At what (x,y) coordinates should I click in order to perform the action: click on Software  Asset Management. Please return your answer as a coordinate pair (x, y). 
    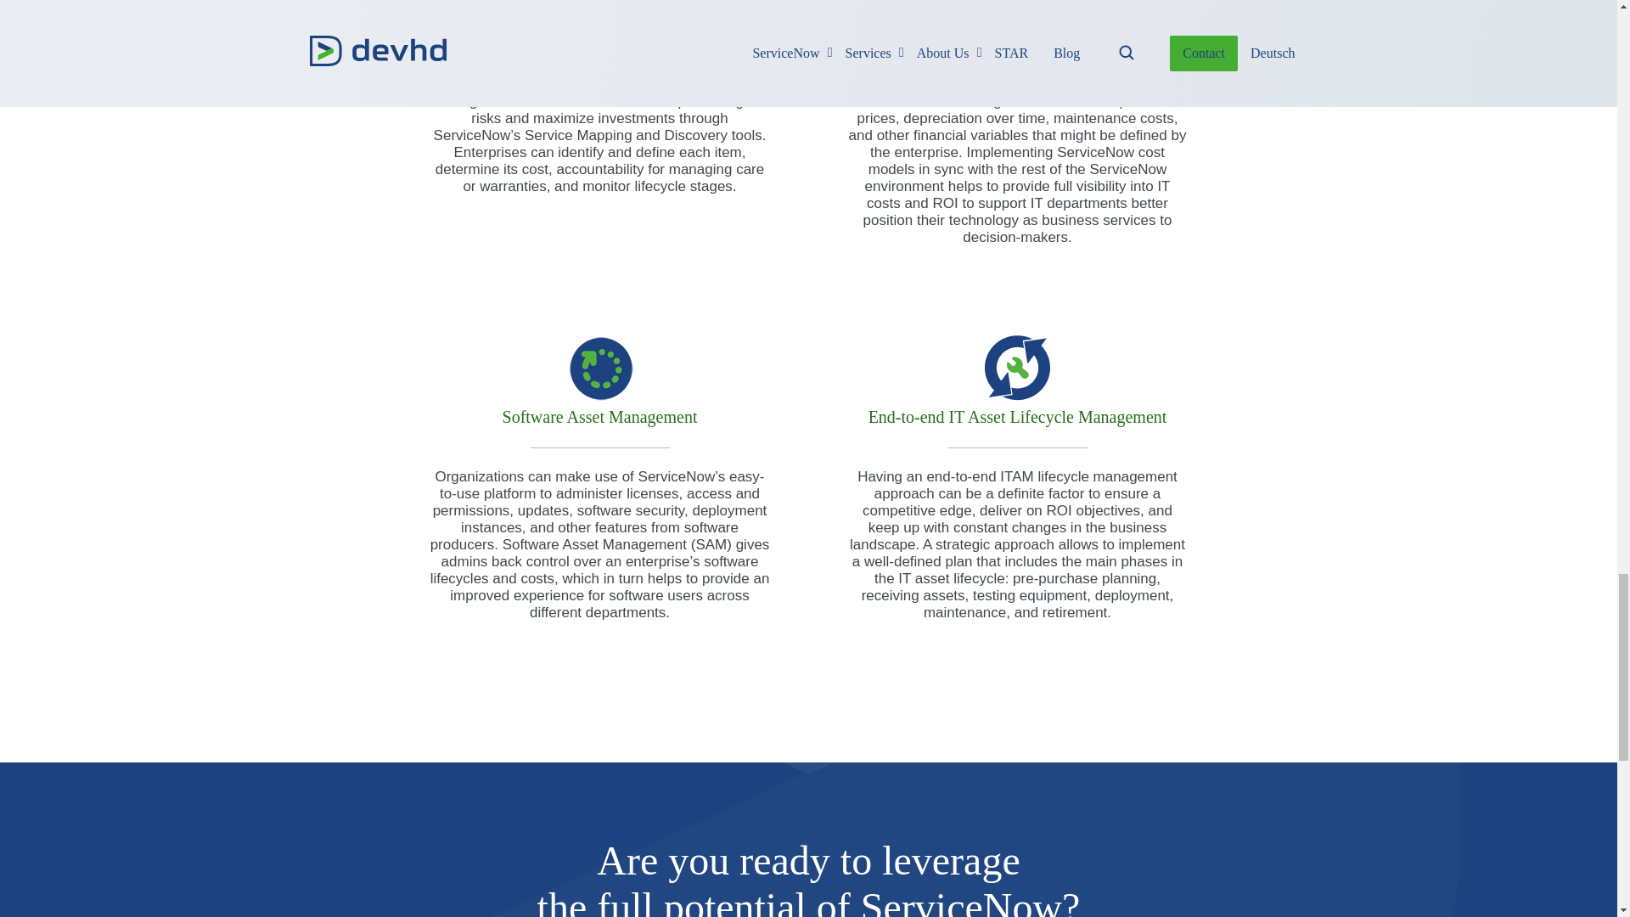
    Looking at the image, I should click on (600, 367).